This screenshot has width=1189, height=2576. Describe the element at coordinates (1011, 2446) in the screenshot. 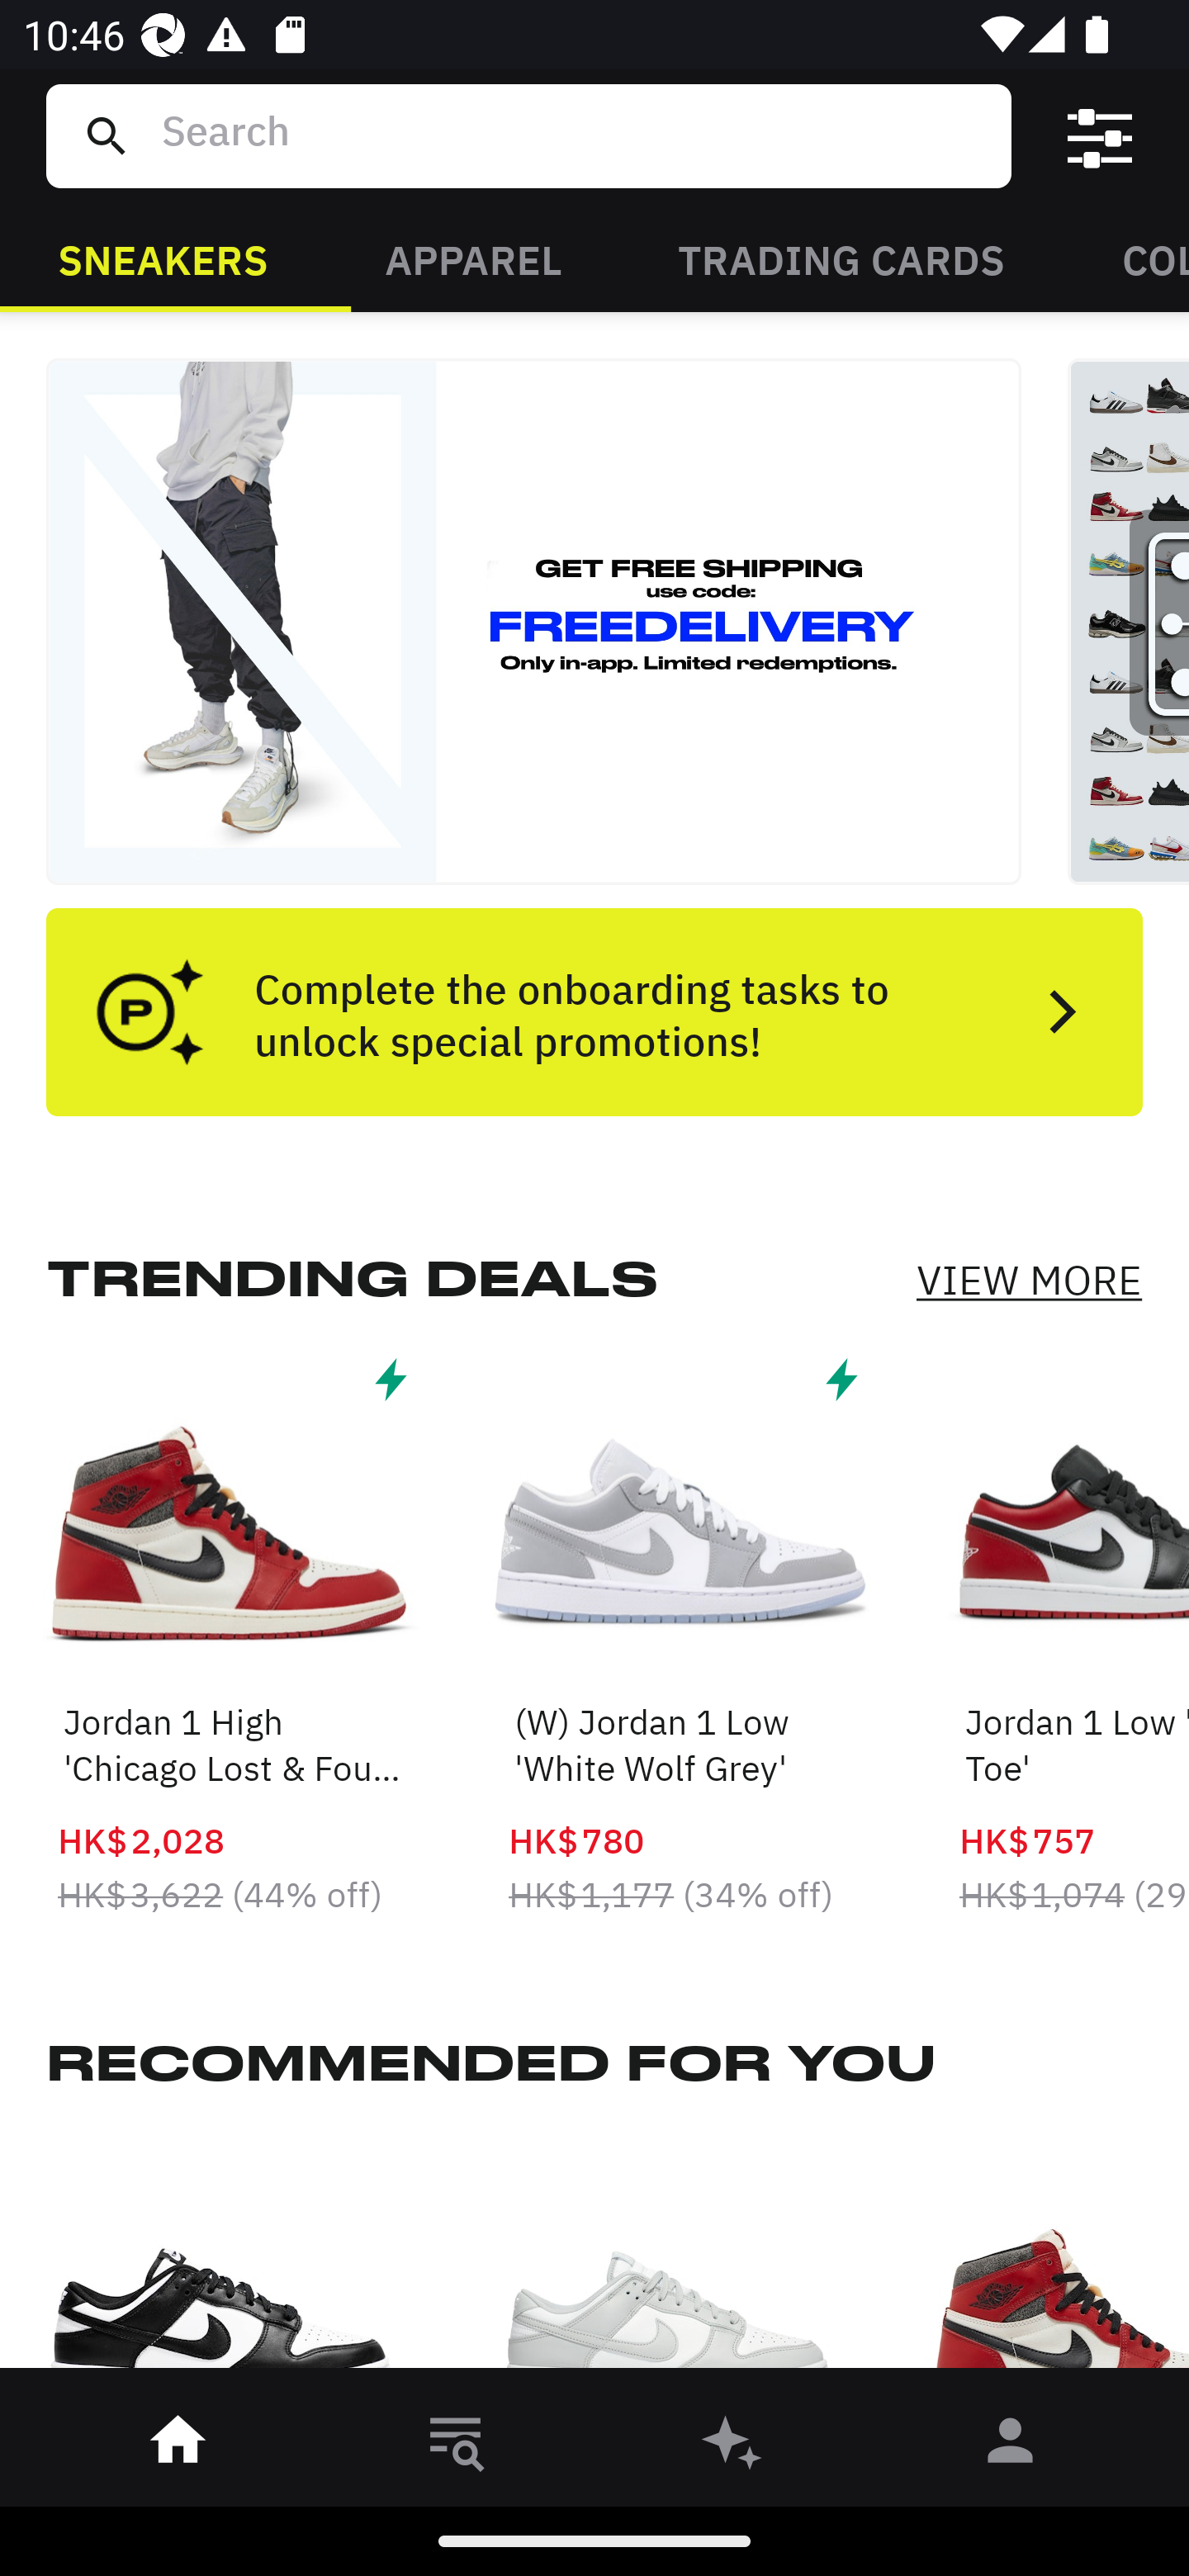

I see `󰀄` at that location.